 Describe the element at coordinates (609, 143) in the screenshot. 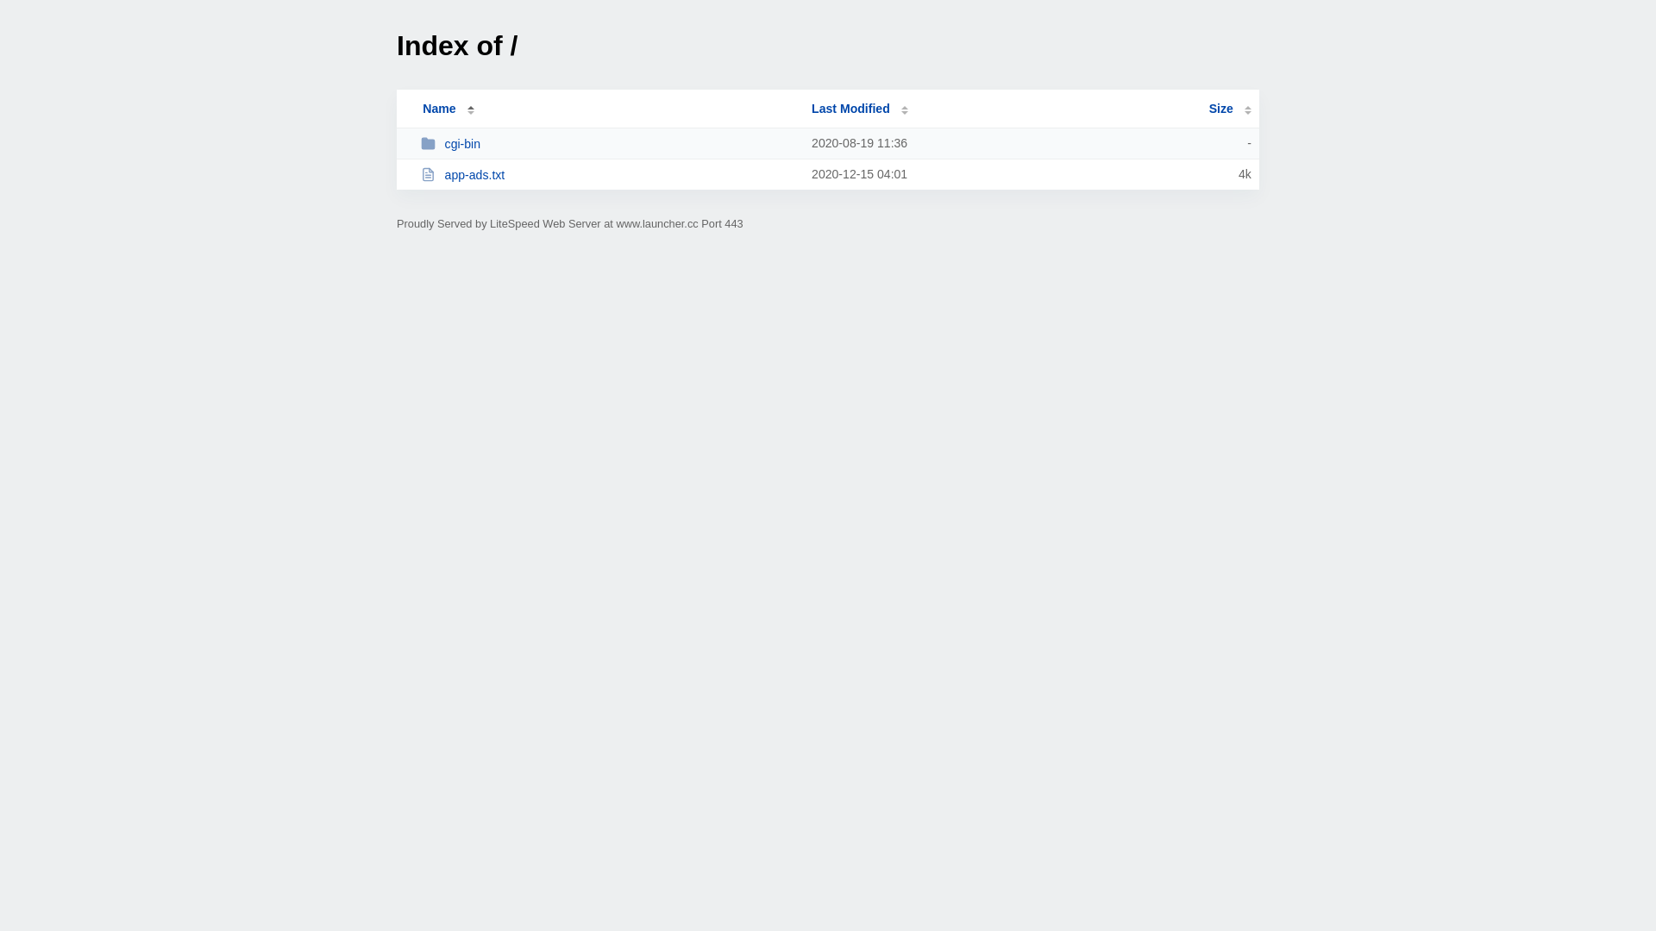

I see `cgi-bin` at that location.